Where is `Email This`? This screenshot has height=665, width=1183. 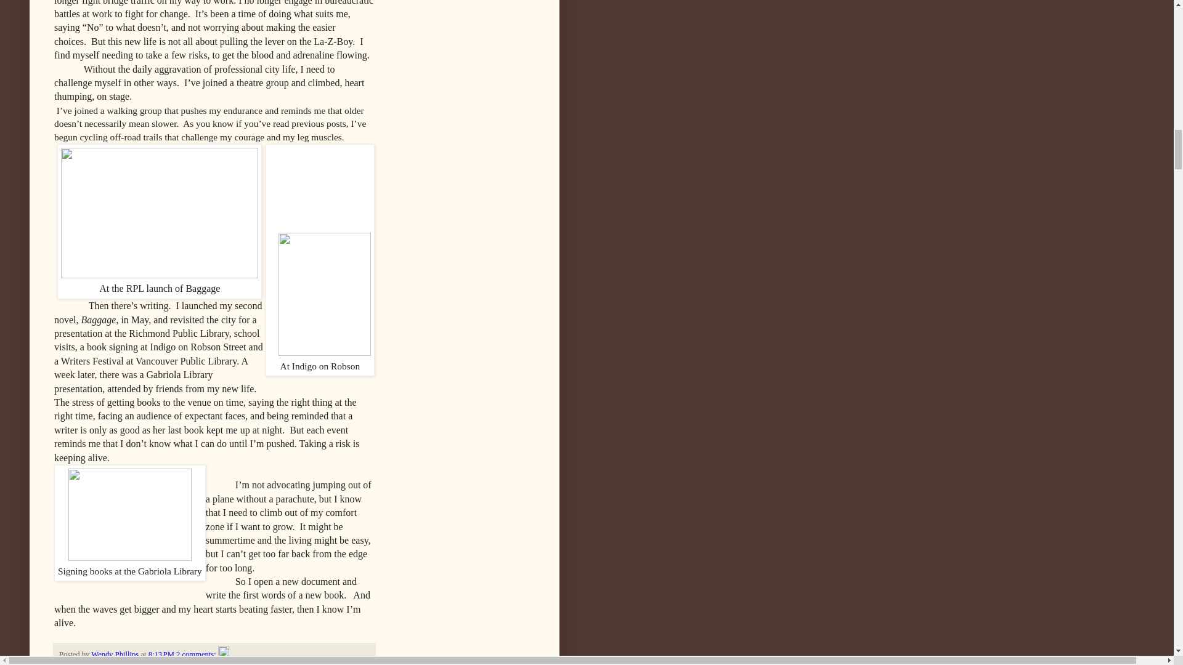 Email This is located at coordinates (76, 664).